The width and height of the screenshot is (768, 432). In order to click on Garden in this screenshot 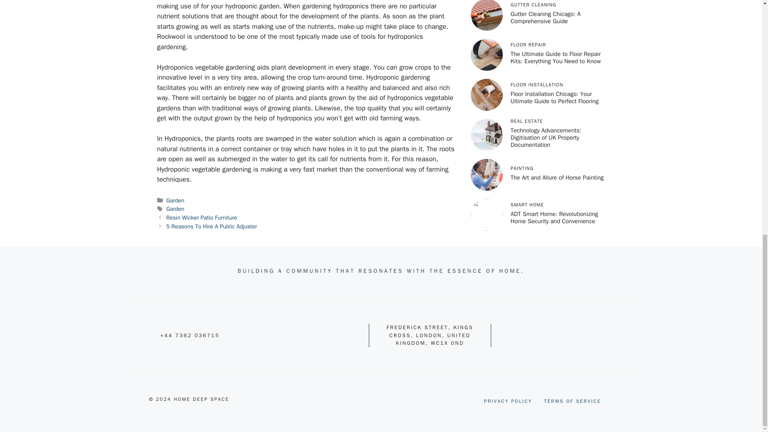, I will do `click(175, 209)`.